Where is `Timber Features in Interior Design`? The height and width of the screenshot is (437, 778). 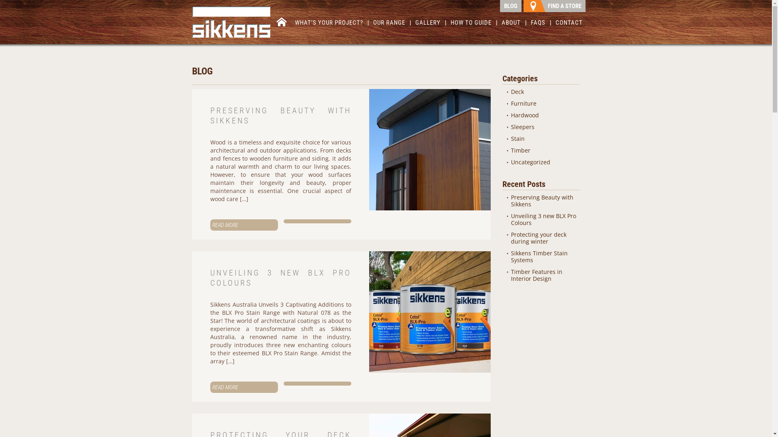
Timber Features in Interior Design is located at coordinates (536, 275).